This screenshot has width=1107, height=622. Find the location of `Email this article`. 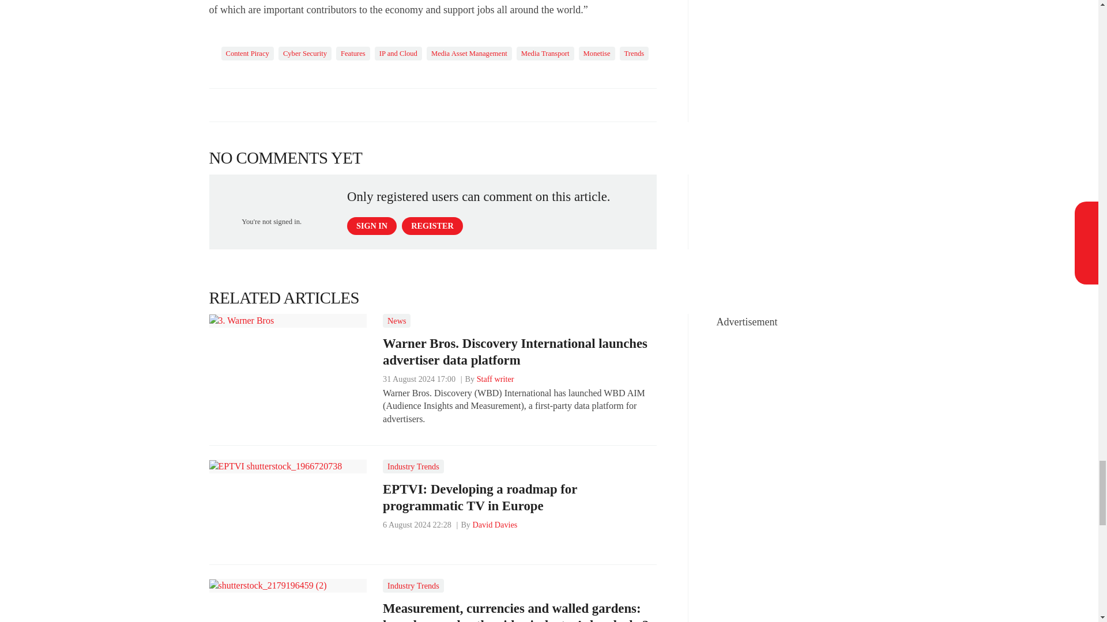

Email this article is located at coordinates (294, 105).